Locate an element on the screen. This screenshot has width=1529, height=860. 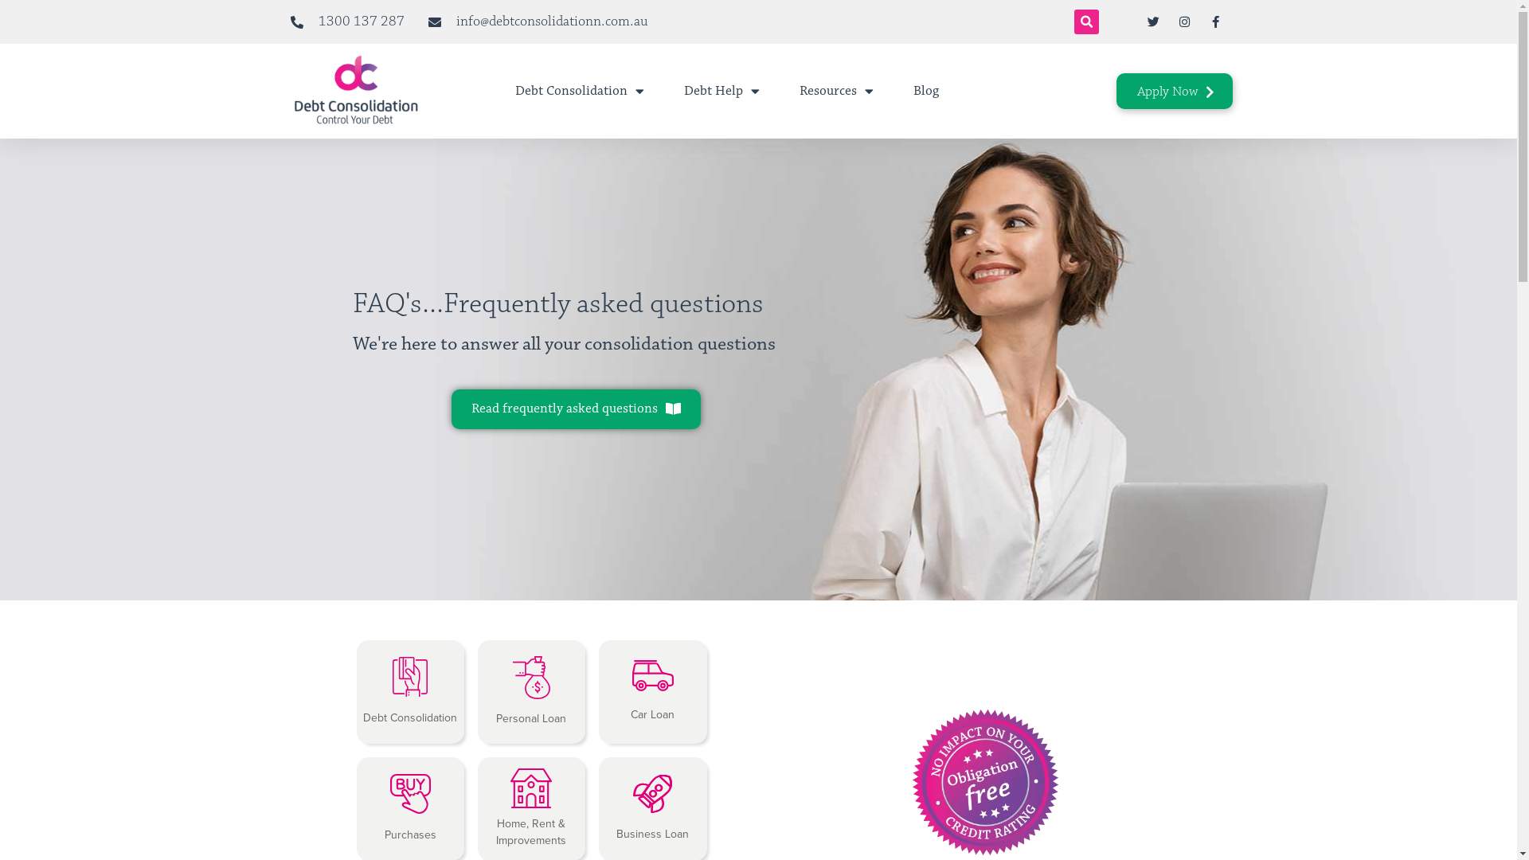
1300 137 287 is located at coordinates (346, 22).